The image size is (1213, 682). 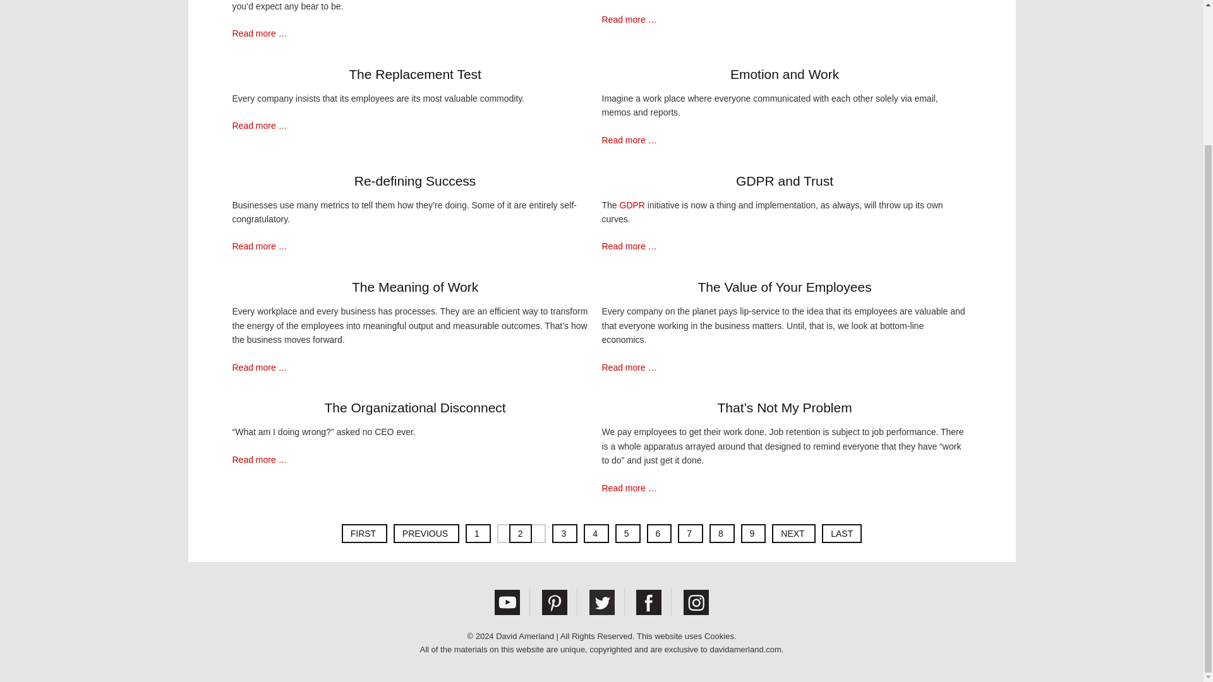 What do you see at coordinates (415, 75) in the screenshot?
I see `The Replacement Test` at bounding box center [415, 75].